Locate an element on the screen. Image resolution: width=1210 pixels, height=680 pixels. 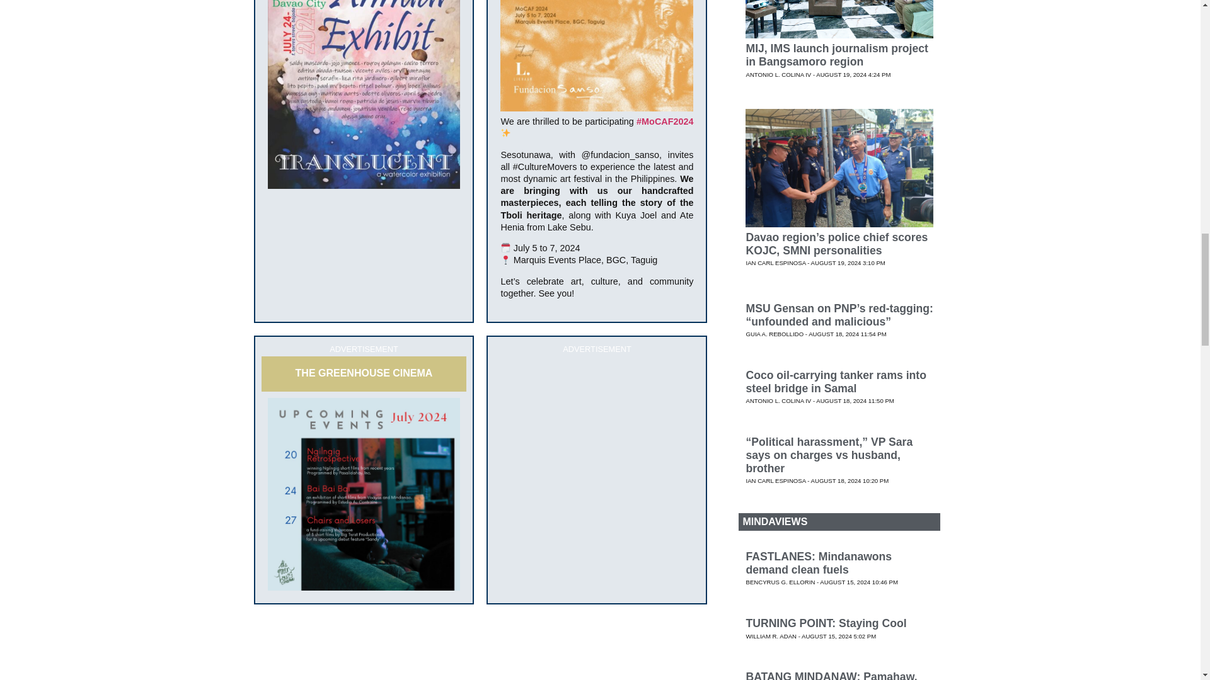
Coco oil-carrying tanker rams into steel bridge in Samal is located at coordinates (835, 382).